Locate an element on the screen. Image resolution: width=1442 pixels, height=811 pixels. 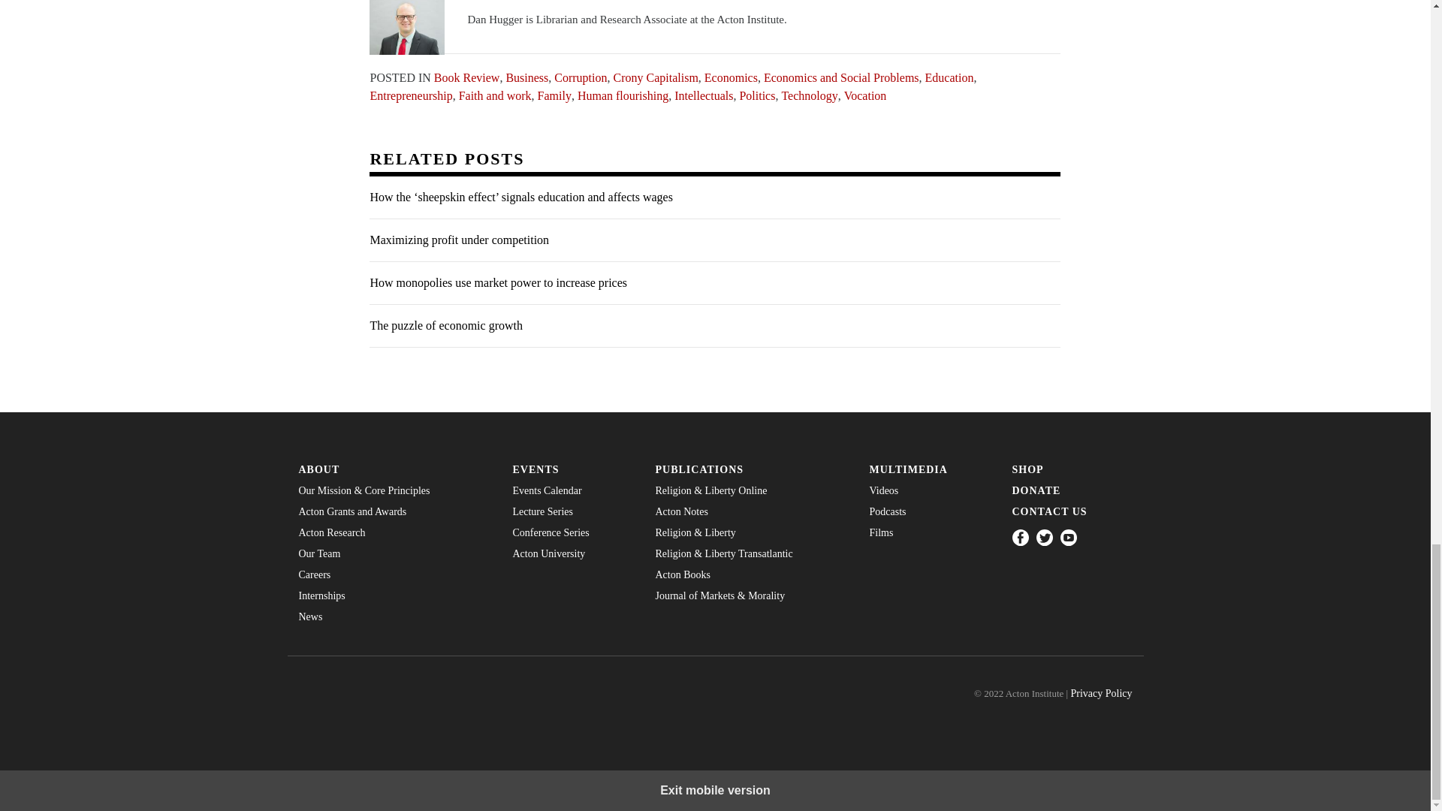
Human flourishing is located at coordinates (623, 95).